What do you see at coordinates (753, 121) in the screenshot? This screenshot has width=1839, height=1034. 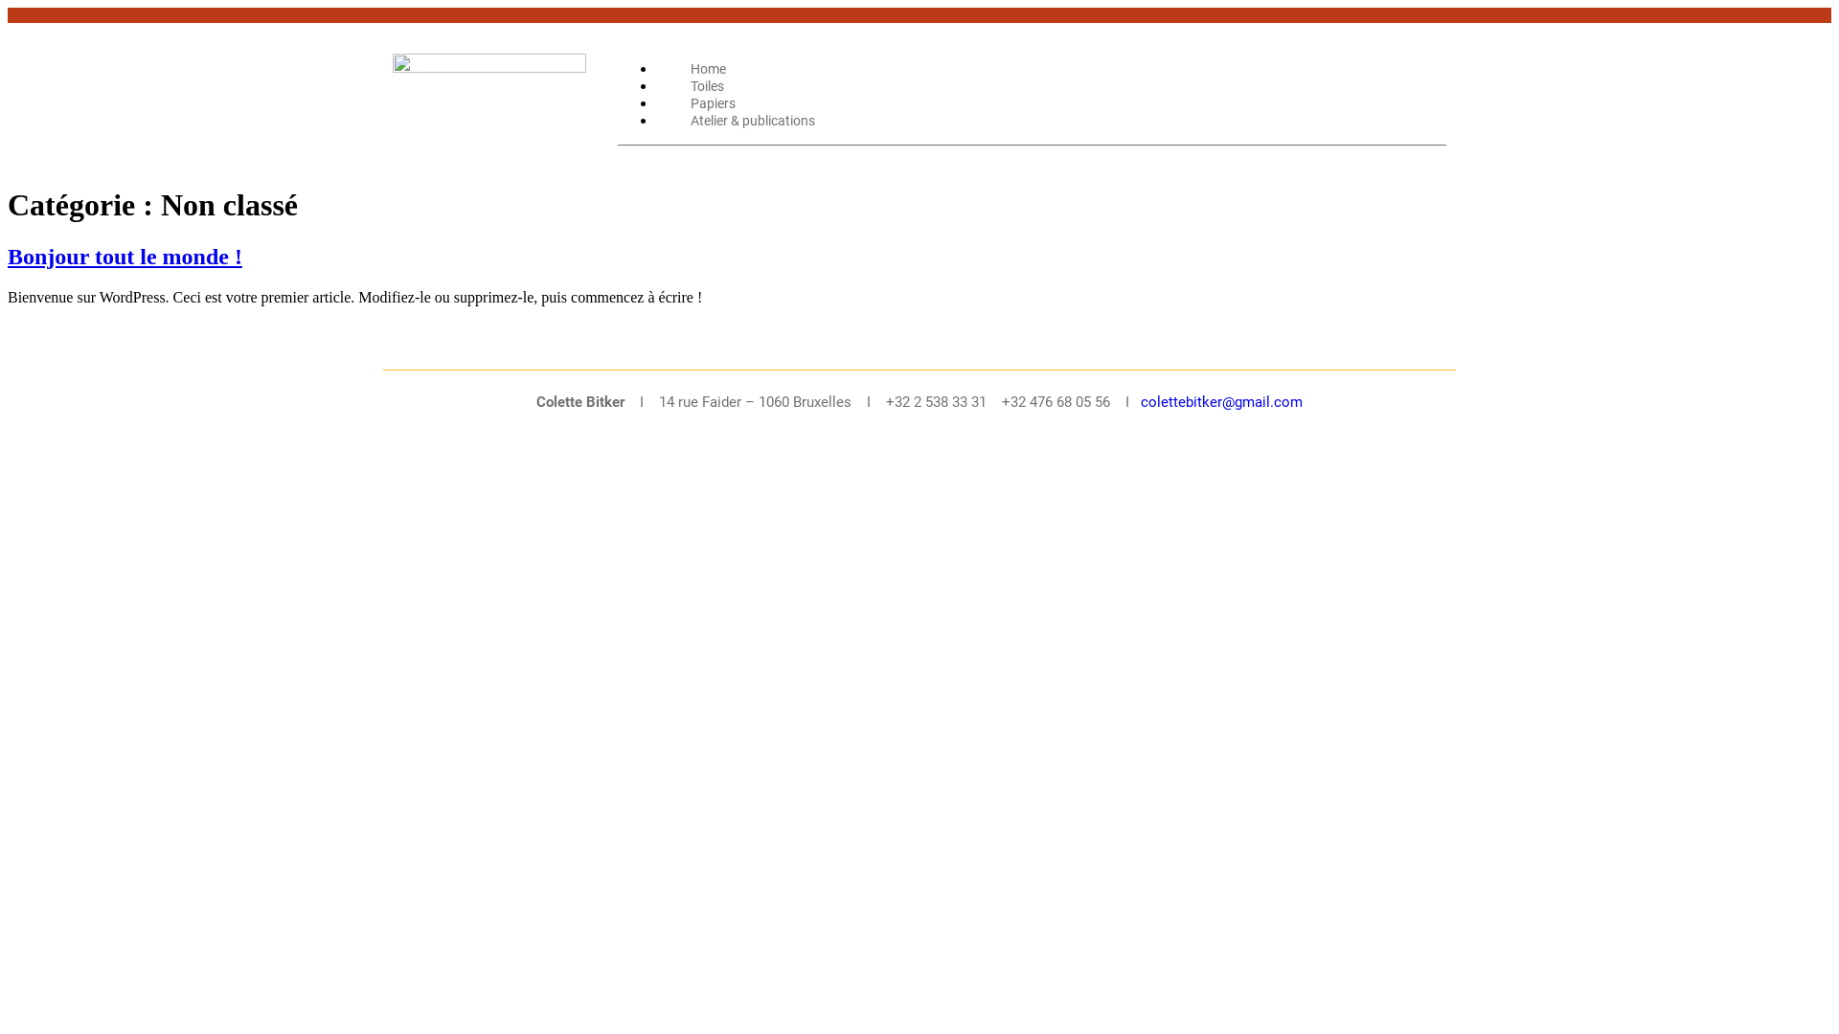 I see `Atelier & publications` at bounding box center [753, 121].